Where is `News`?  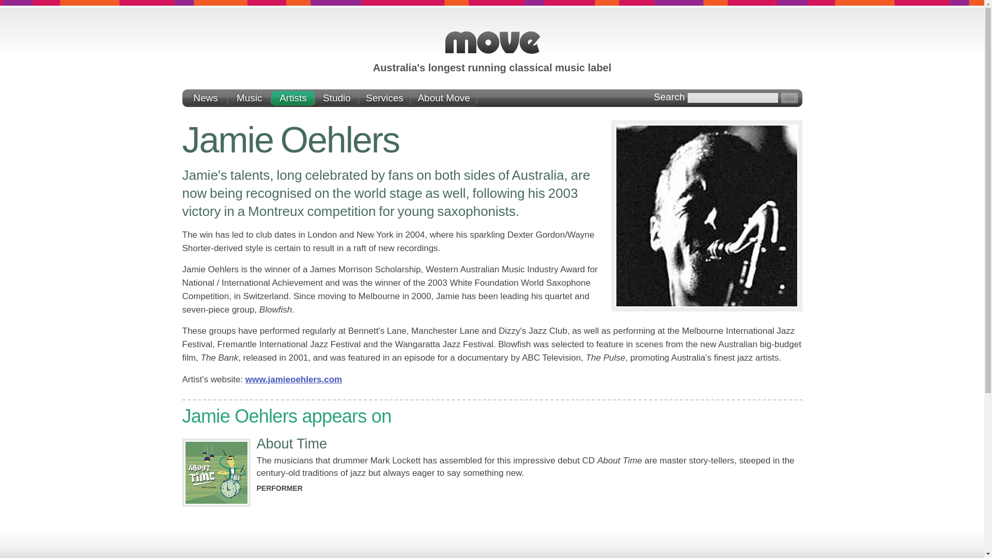
News is located at coordinates (206, 98).